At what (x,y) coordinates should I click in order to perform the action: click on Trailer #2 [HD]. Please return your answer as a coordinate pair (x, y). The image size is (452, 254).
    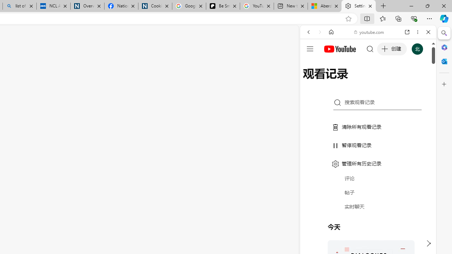
    Looking at the image, I should click on (368, 210).